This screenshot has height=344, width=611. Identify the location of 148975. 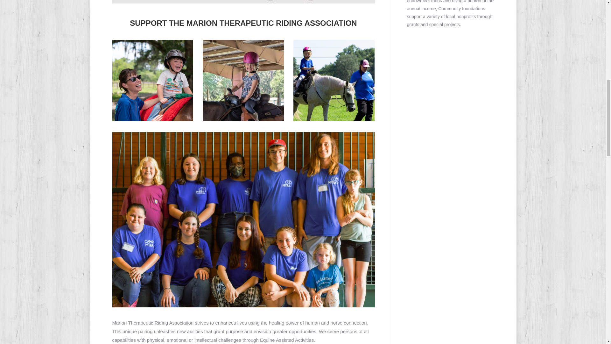
(243, 80).